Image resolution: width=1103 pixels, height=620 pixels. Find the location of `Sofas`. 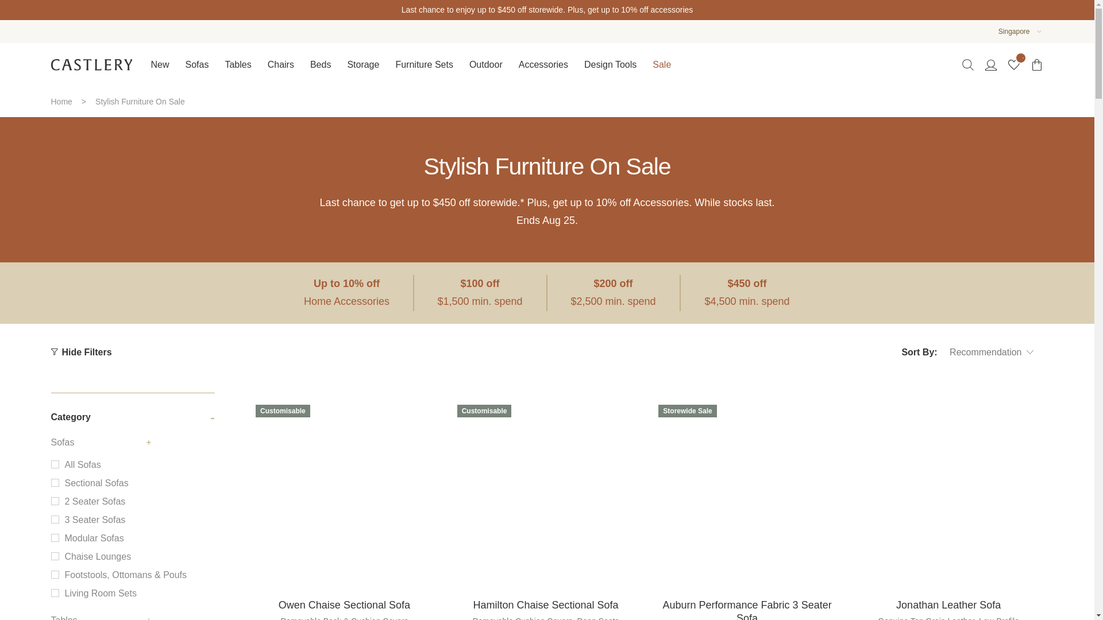

Sofas is located at coordinates (196, 64).